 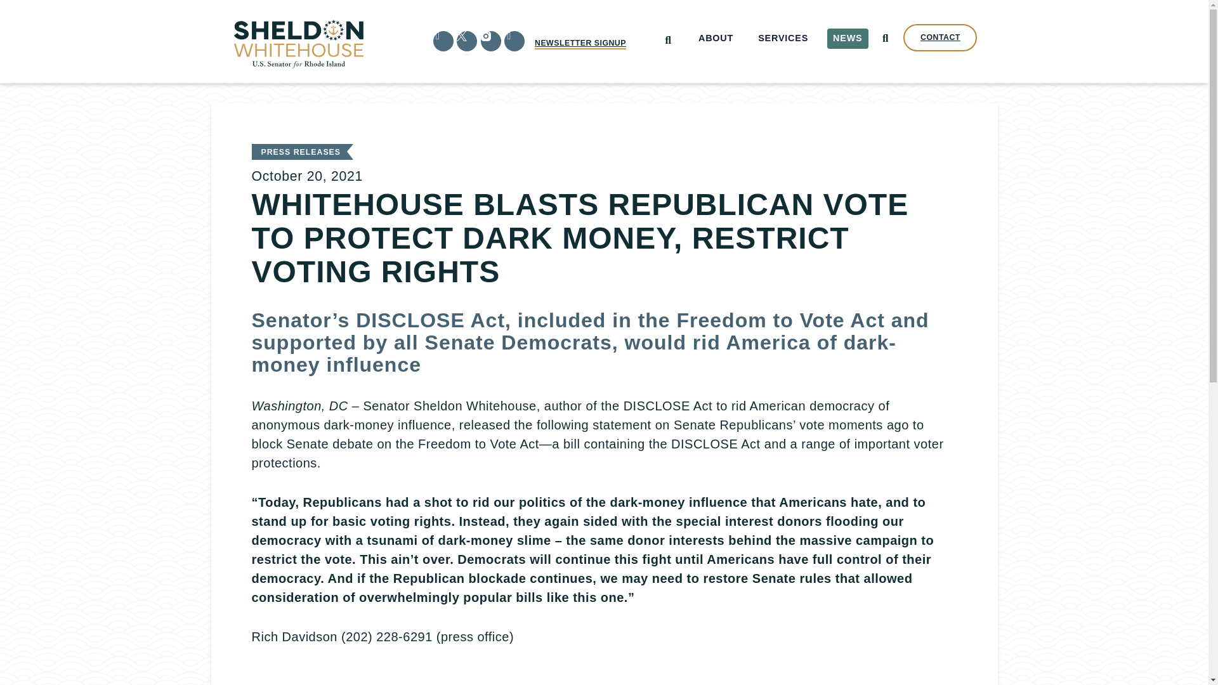 I want to click on OPEN SEARCH, so click(x=884, y=39).